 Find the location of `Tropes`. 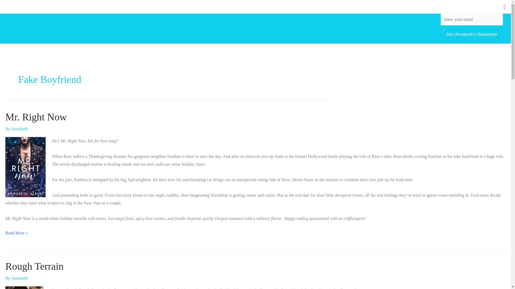

Tropes is located at coordinates (391, 7).